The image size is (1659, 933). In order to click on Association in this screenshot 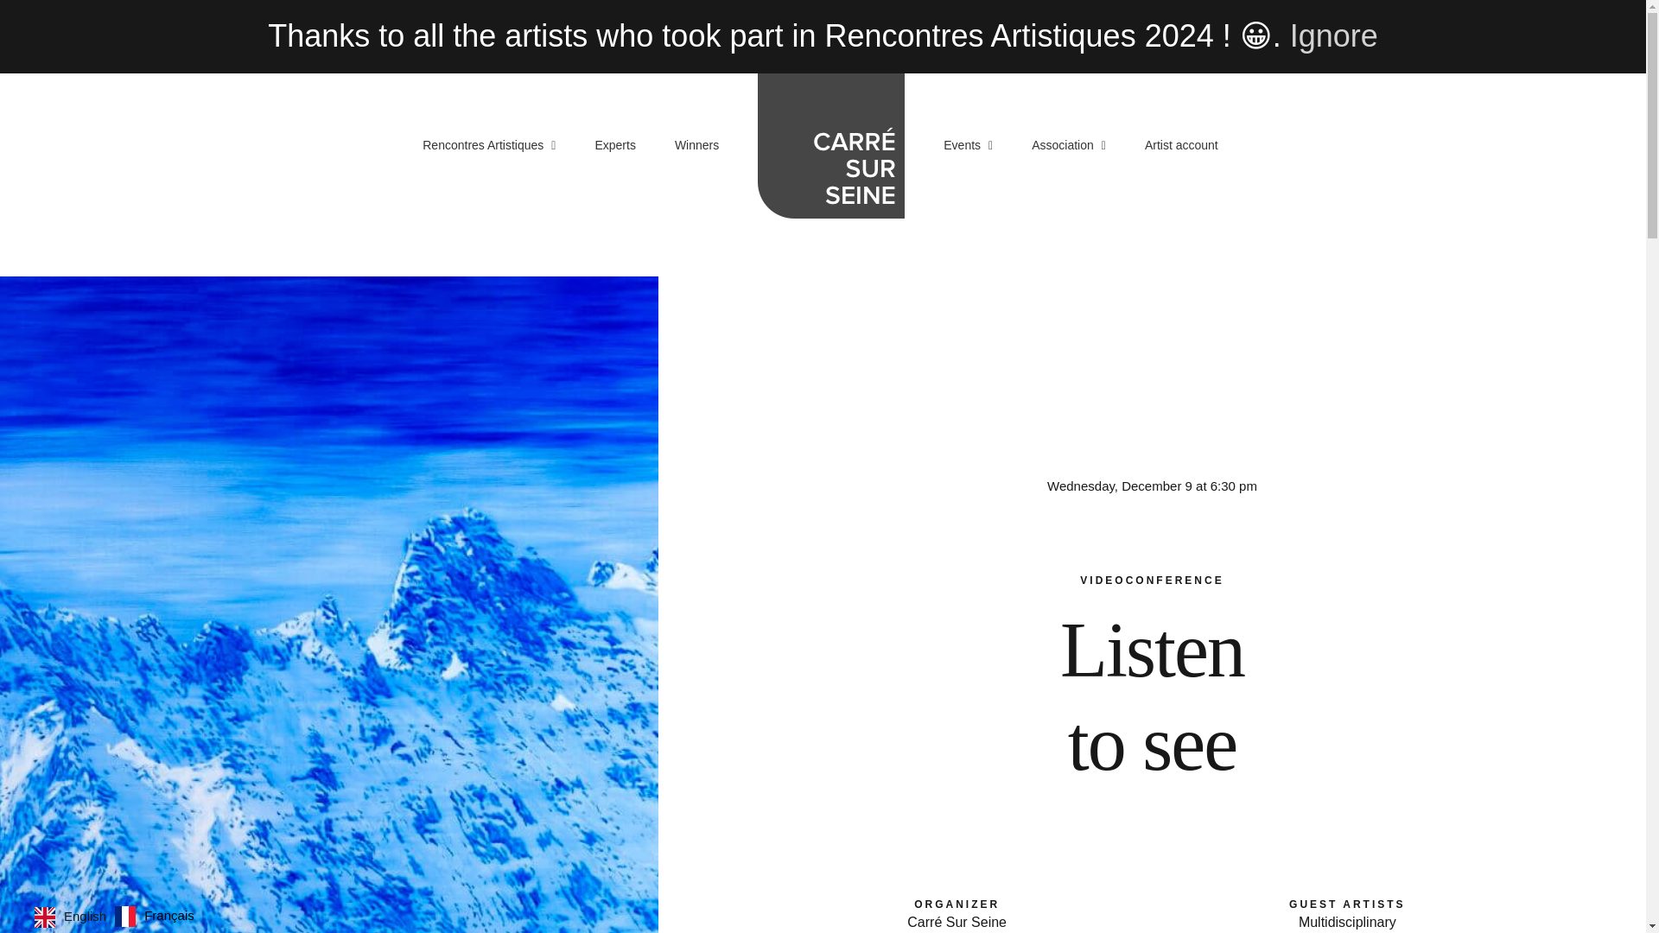, I will do `click(1069, 143)`.